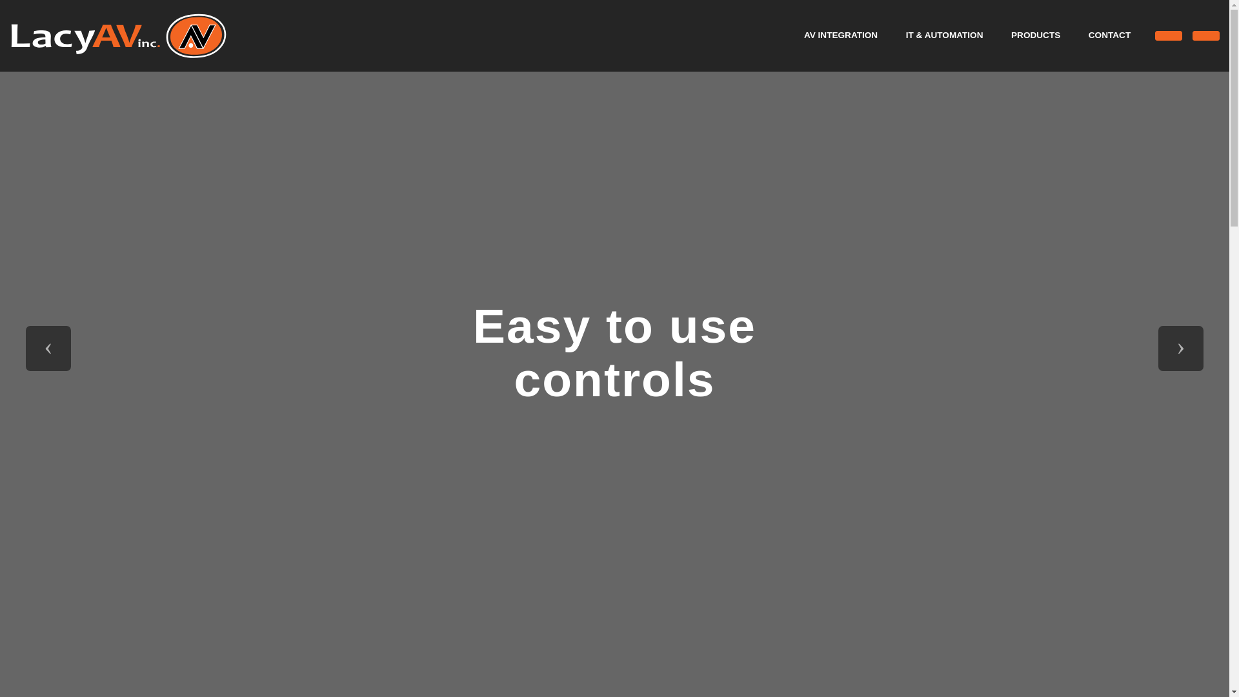 The image size is (1239, 697). I want to click on CONTACT, so click(1109, 35).